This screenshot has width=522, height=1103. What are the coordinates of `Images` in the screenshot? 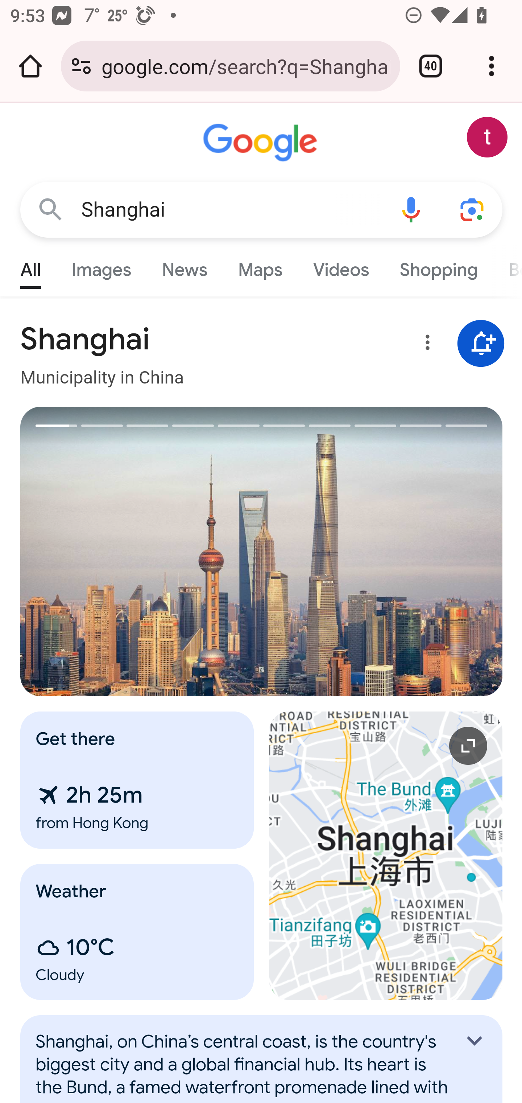 It's located at (101, 266).